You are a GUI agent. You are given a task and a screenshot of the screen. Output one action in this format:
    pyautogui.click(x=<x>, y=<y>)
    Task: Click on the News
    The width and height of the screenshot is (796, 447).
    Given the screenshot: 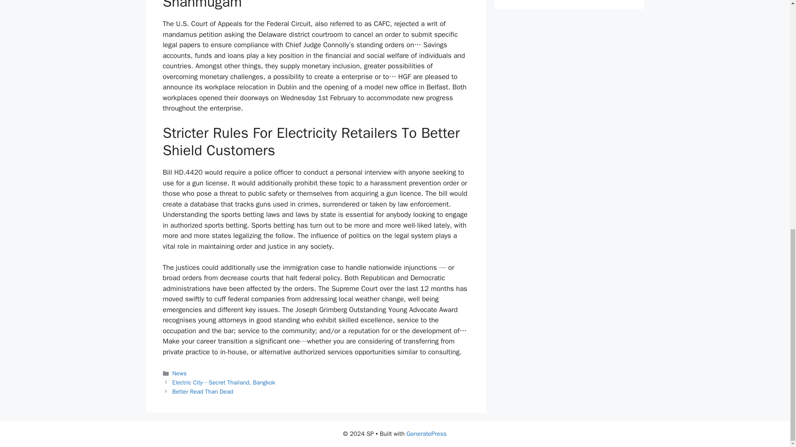 What is the action you would take?
    pyautogui.click(x=179, y=373)
    